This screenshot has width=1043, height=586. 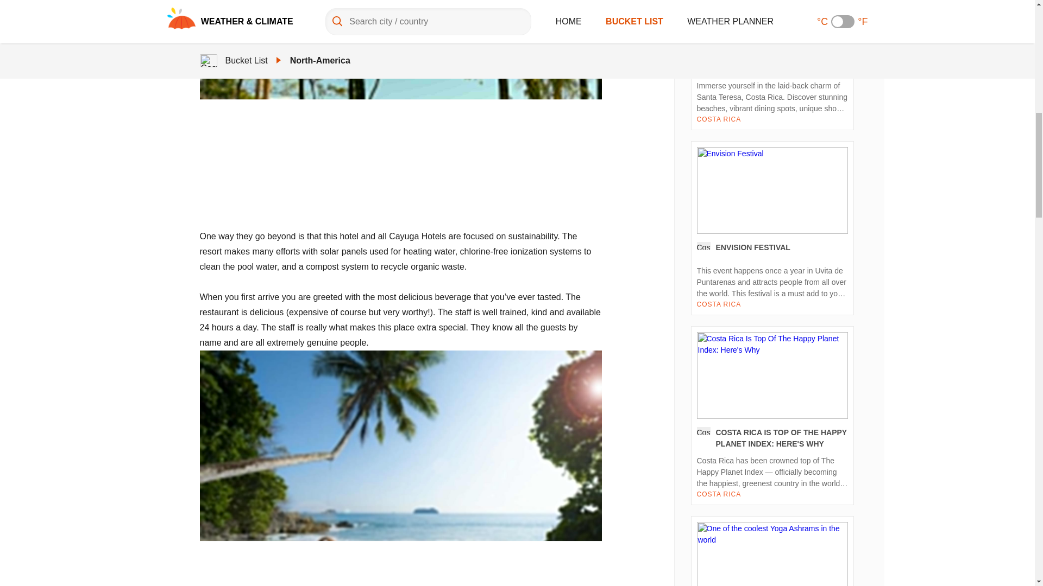 I want to click on COSTA RICA, so click(x=718, y=304).